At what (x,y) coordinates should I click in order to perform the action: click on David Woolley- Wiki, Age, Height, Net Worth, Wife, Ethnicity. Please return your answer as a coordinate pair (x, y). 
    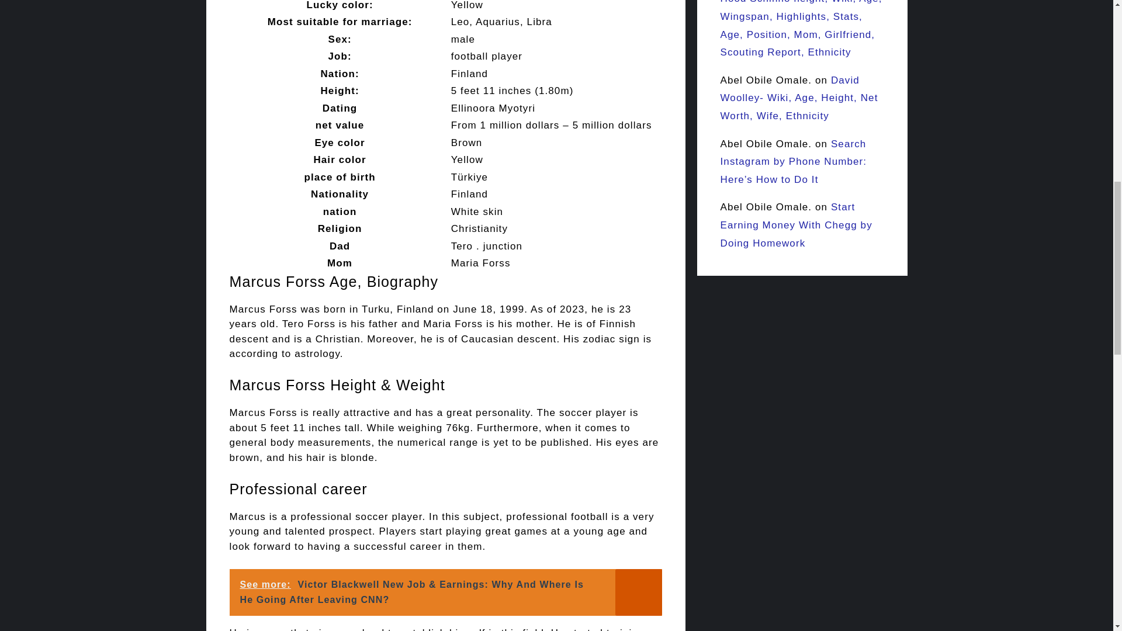
    Looking at the image, I should click on (798, 98).